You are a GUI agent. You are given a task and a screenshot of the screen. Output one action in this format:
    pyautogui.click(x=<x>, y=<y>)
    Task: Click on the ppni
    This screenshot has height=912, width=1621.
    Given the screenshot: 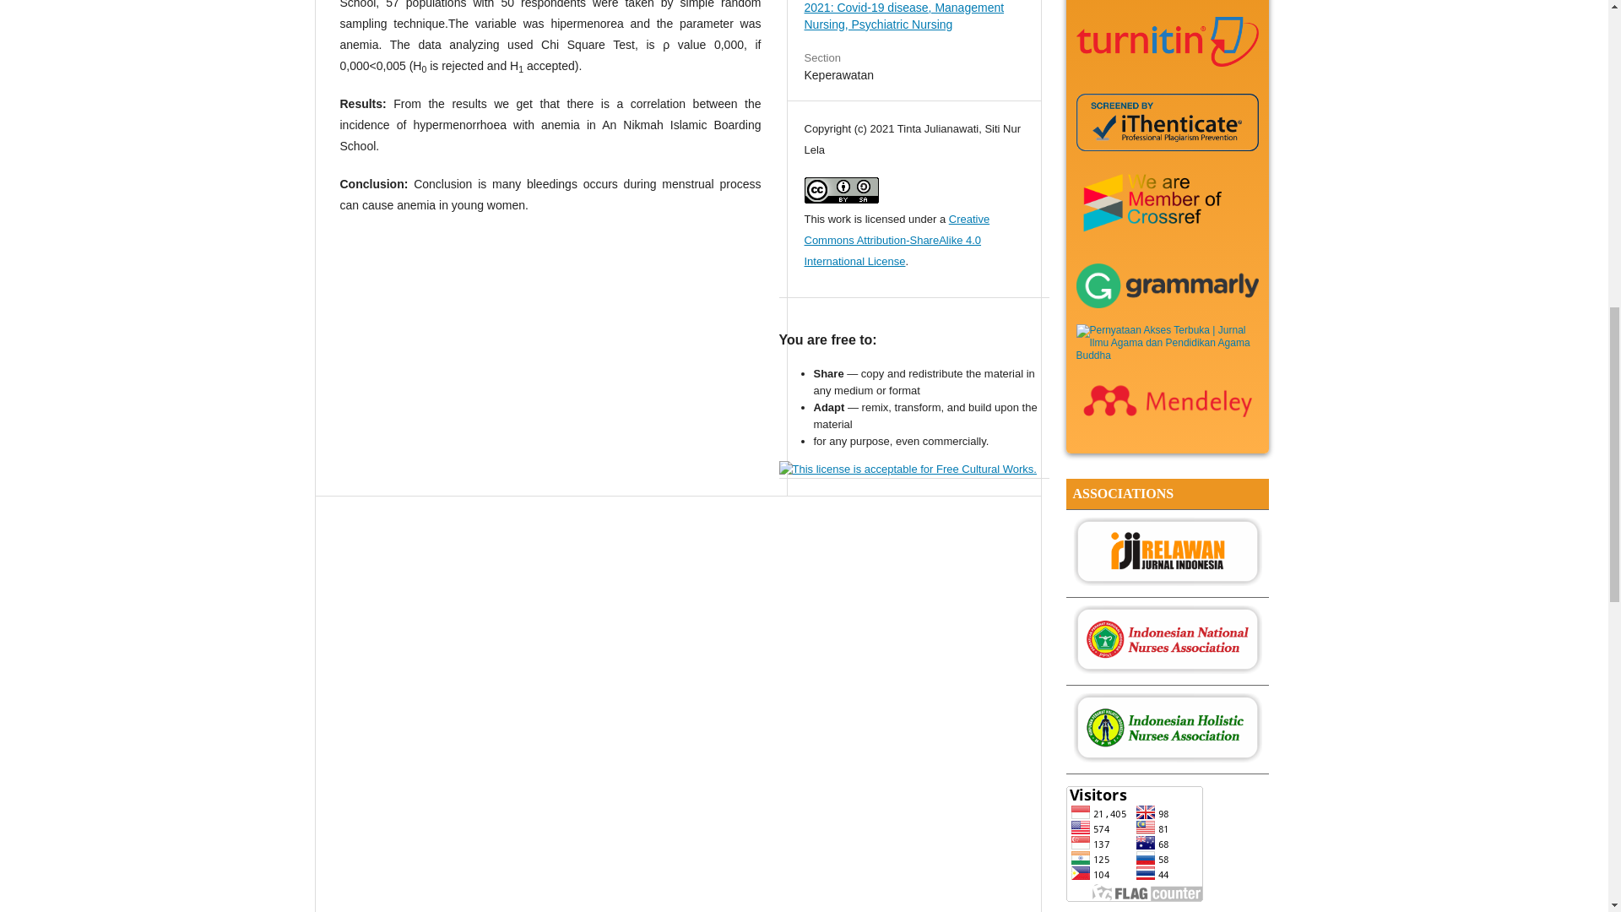 What is the action you would take?
    pyautogui.click(x=1166, y=670)
    